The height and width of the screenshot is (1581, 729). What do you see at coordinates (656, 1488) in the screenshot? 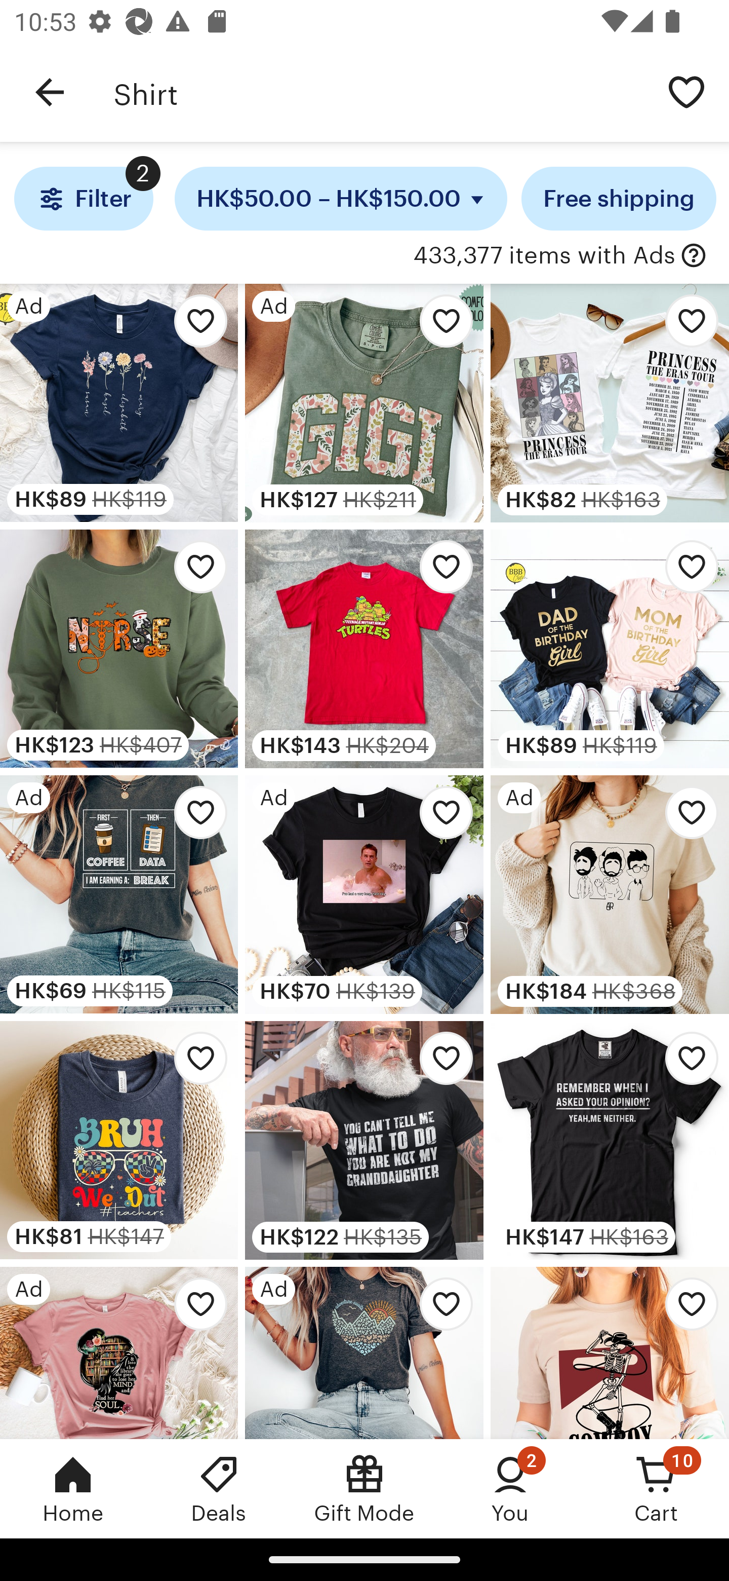
I see `Cart, 10 new notifications Cart` at bounding box center [656, 1488].